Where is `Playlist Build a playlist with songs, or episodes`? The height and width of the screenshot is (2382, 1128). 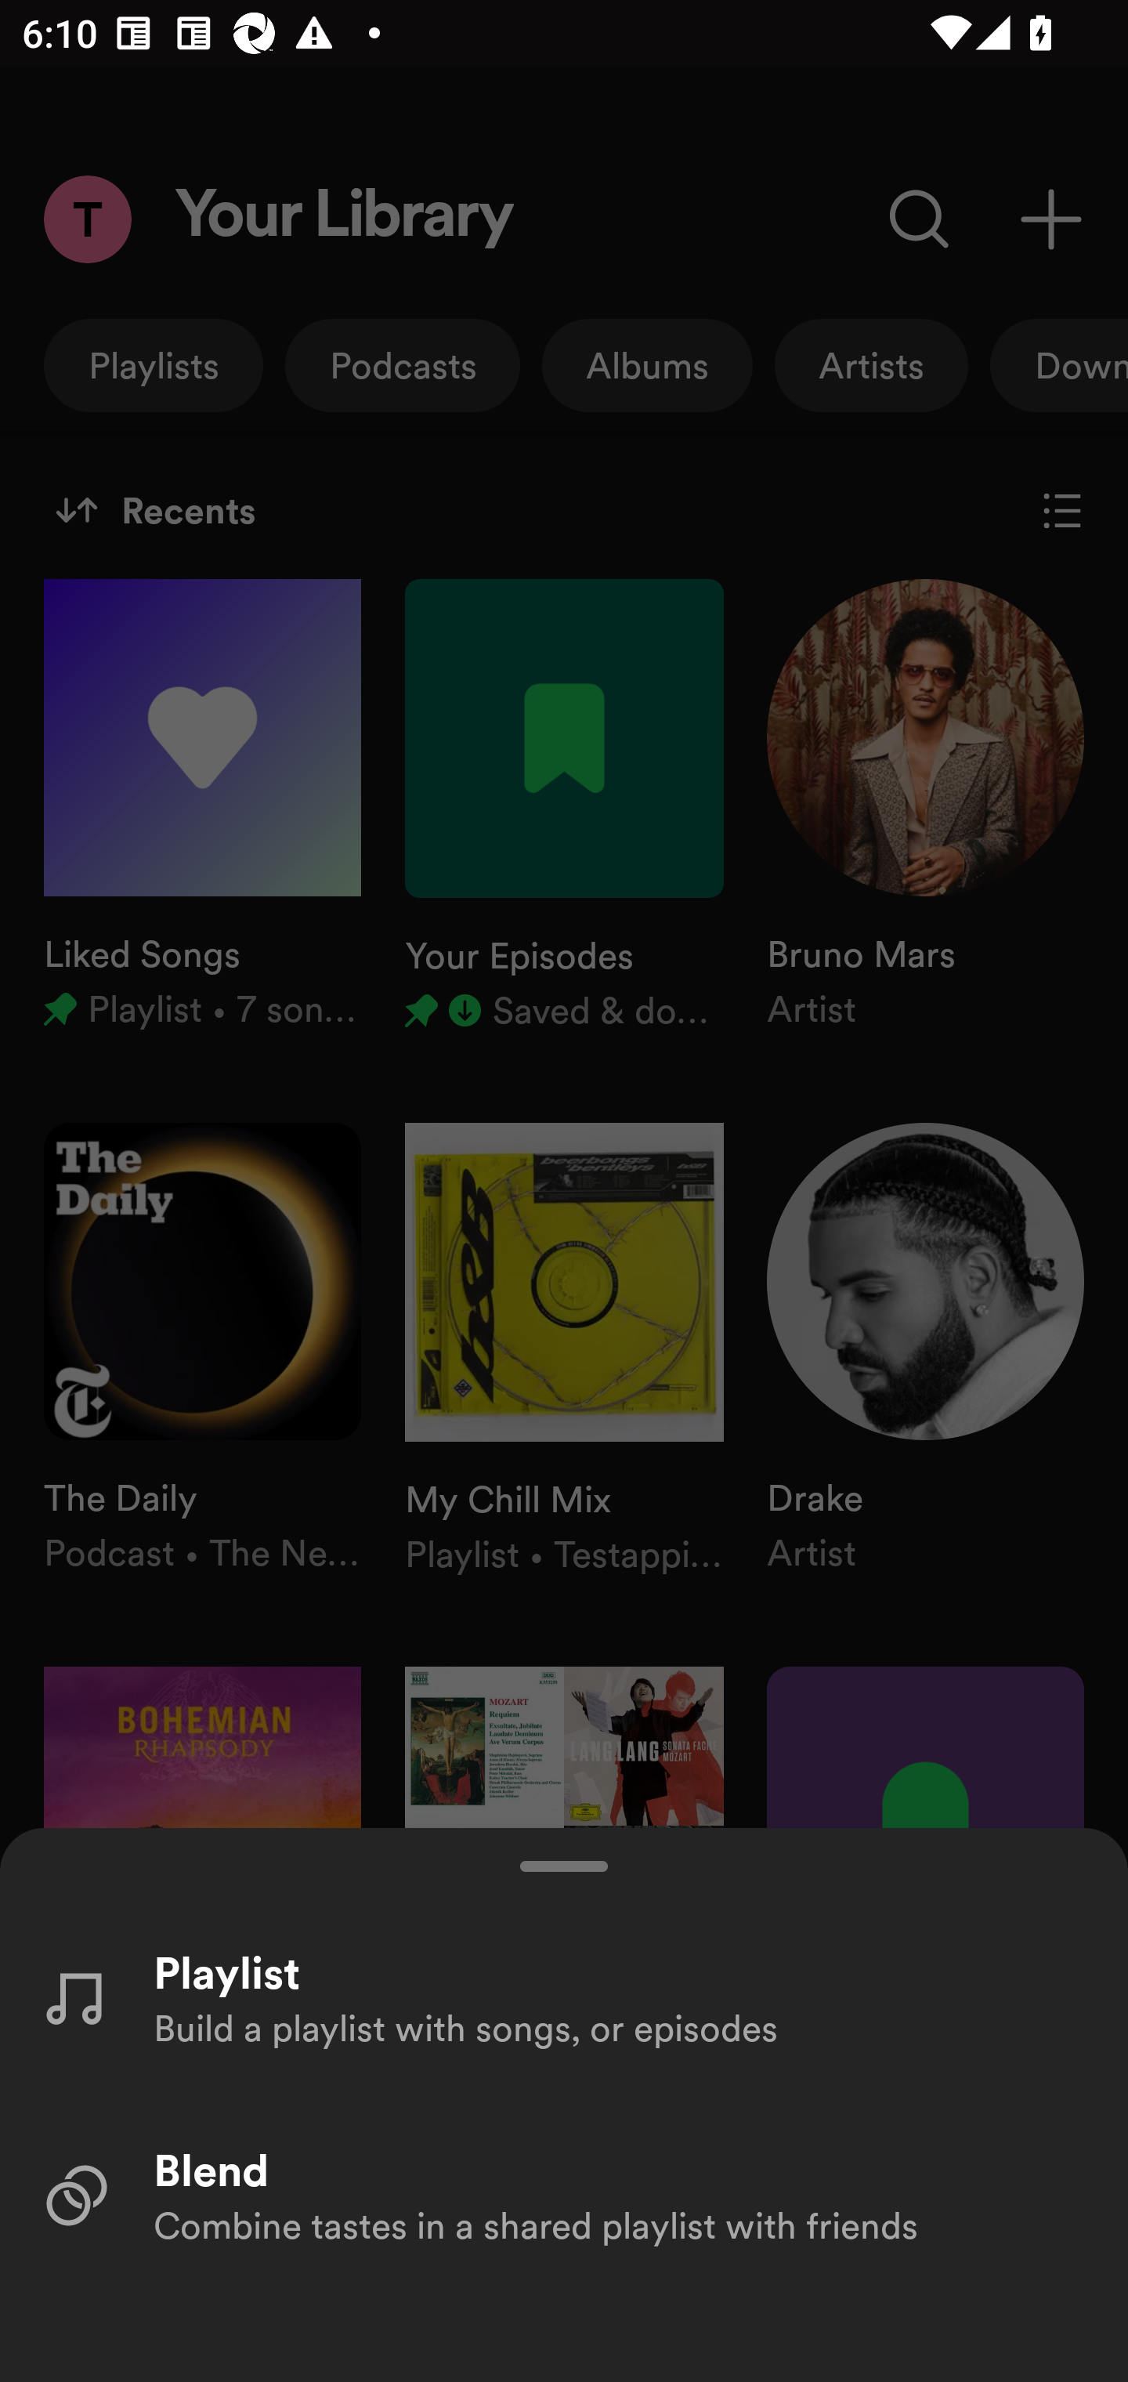
Playlist Build a playlist with songs, or episodes is located at coordinates (564, 1996).